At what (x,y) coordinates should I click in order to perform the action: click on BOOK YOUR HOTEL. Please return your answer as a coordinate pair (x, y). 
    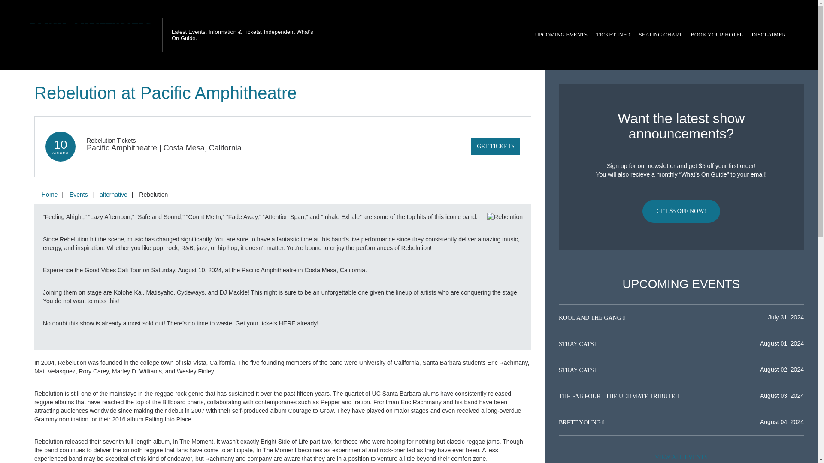
    Looking at the image, I should click on (717, 35).